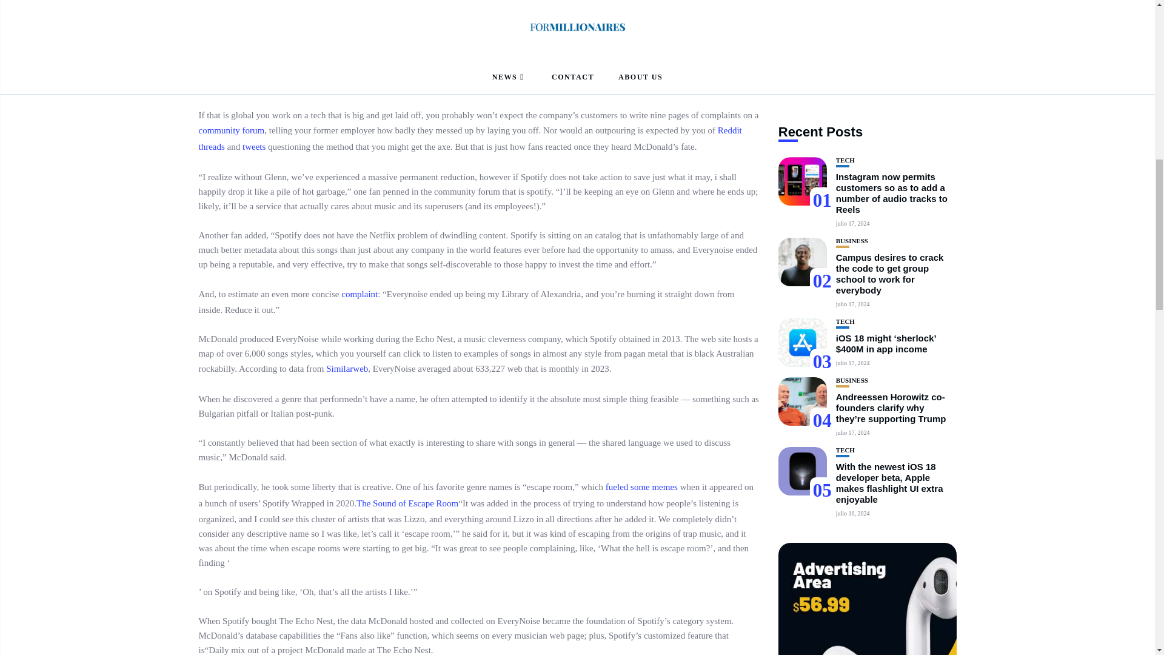 Image resolution: width=1164 pixels, height=655 pixels. Describe the element at coordinates (407, 503) in the screenshot. I see `The Sound of Escape Room` at that location.